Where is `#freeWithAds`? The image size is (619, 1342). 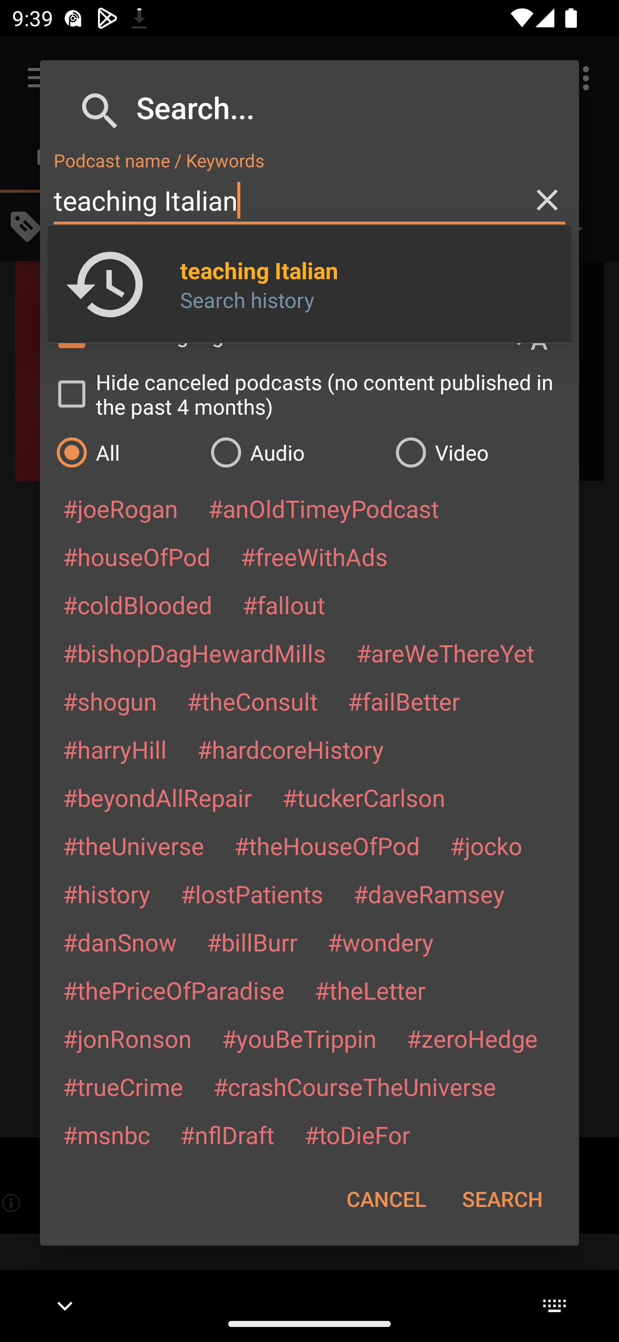
#freeWithAds is located at coordinates (314, 557).